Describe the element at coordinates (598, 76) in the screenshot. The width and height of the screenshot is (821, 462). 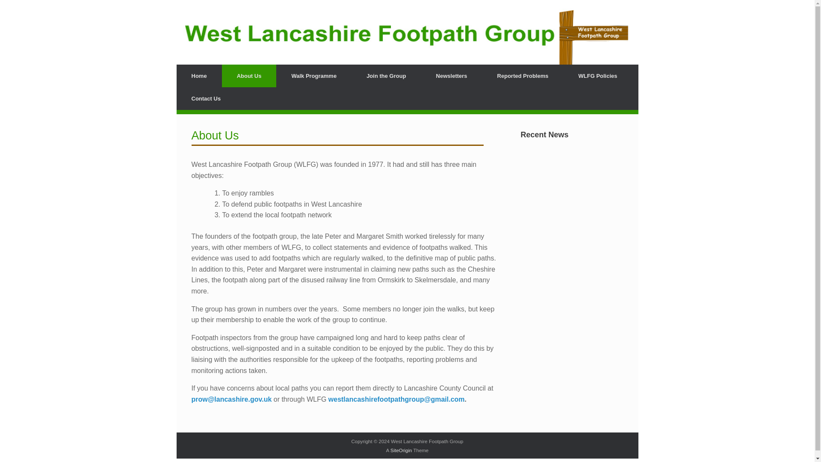
I see `WLFG Policies` at that location.